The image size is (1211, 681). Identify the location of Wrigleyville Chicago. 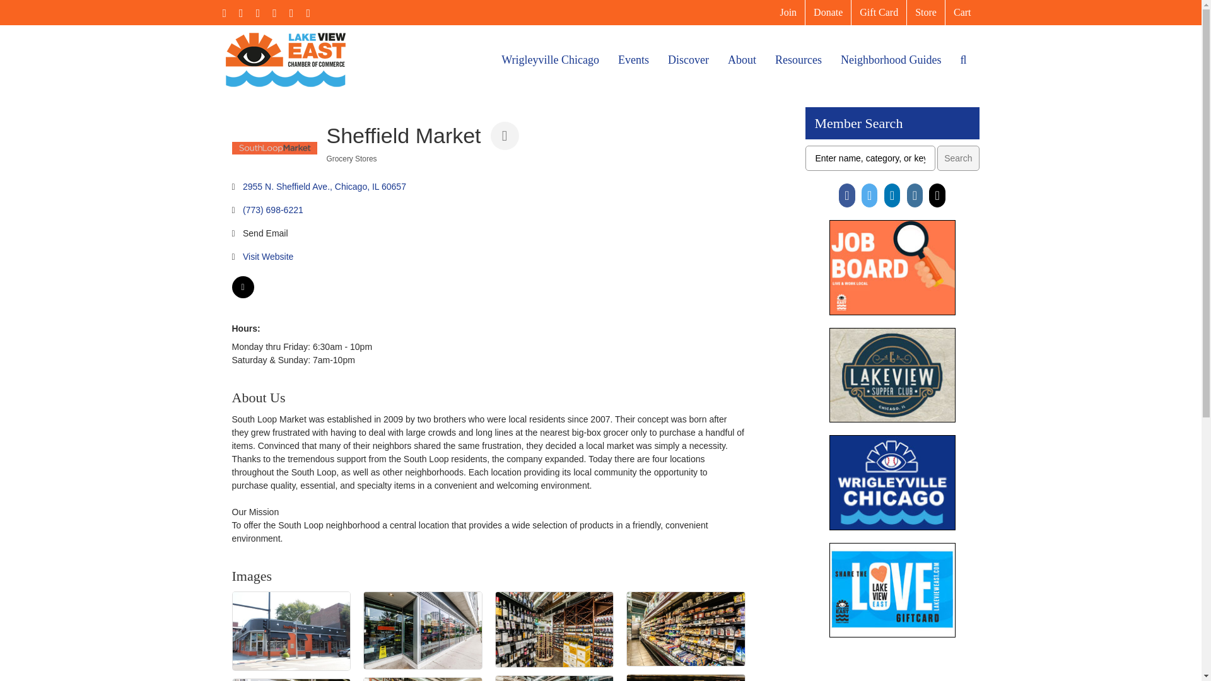
(550, 59).